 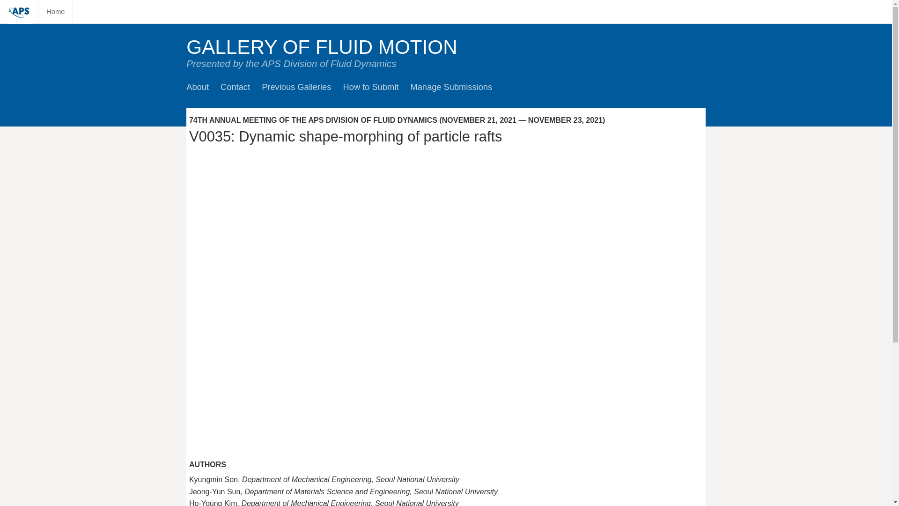 I want to click on How to Submit, so click(x=371, y=86).